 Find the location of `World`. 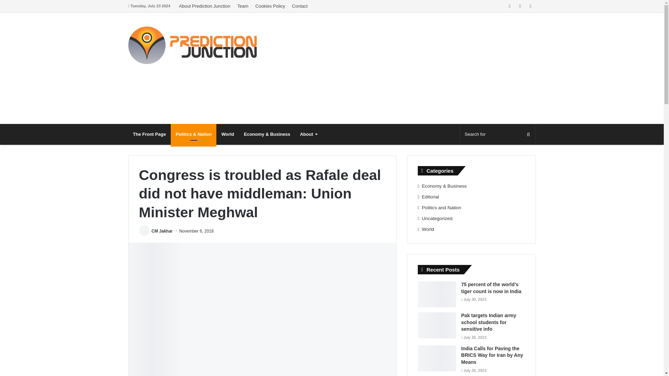

World is located at coordinates (227, 134).